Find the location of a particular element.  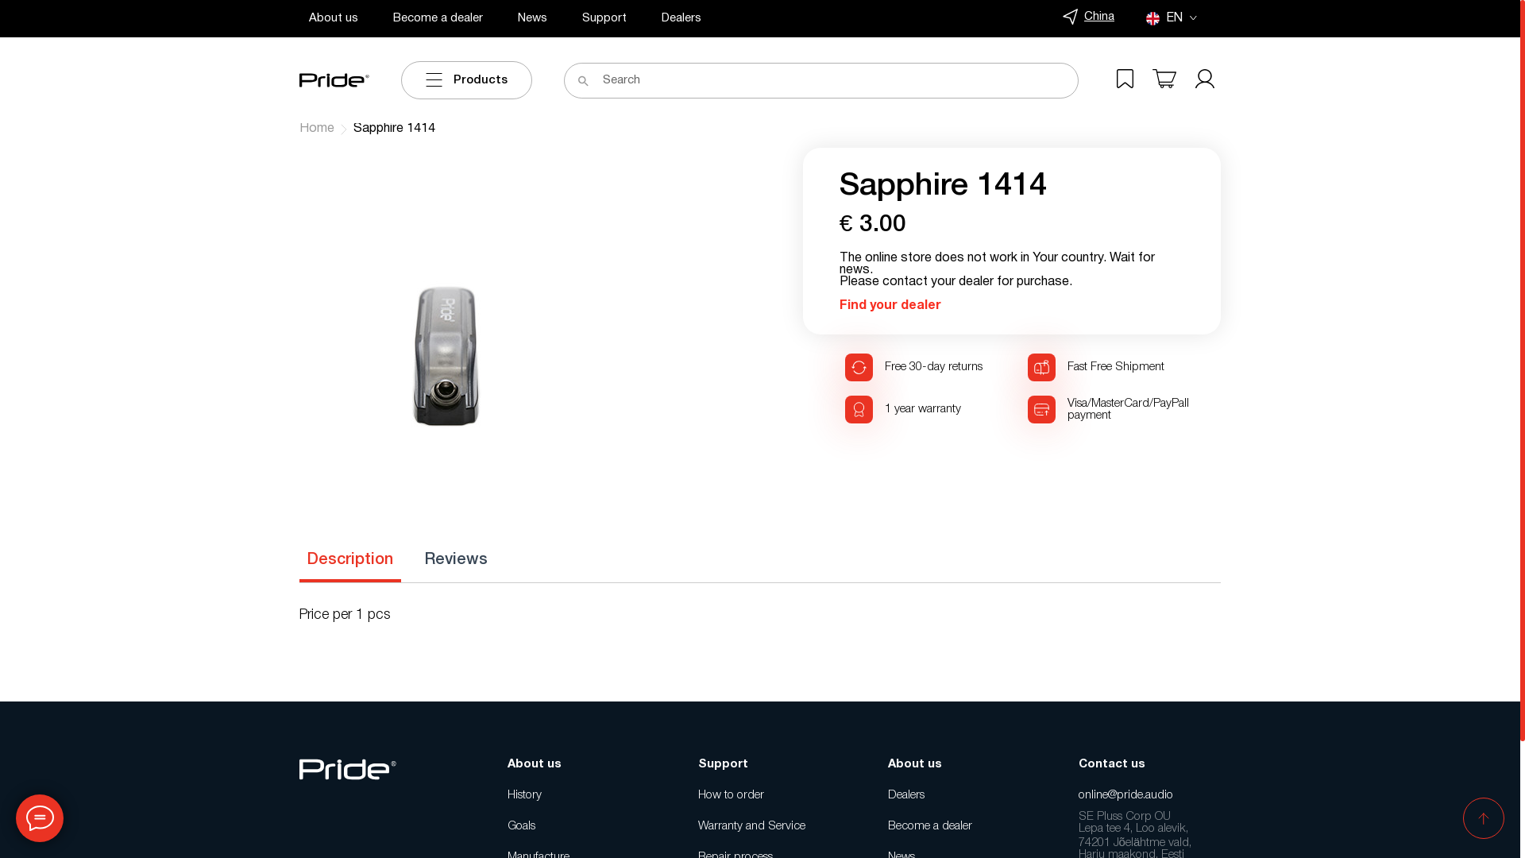

About us is located at coordinates (334, 18).